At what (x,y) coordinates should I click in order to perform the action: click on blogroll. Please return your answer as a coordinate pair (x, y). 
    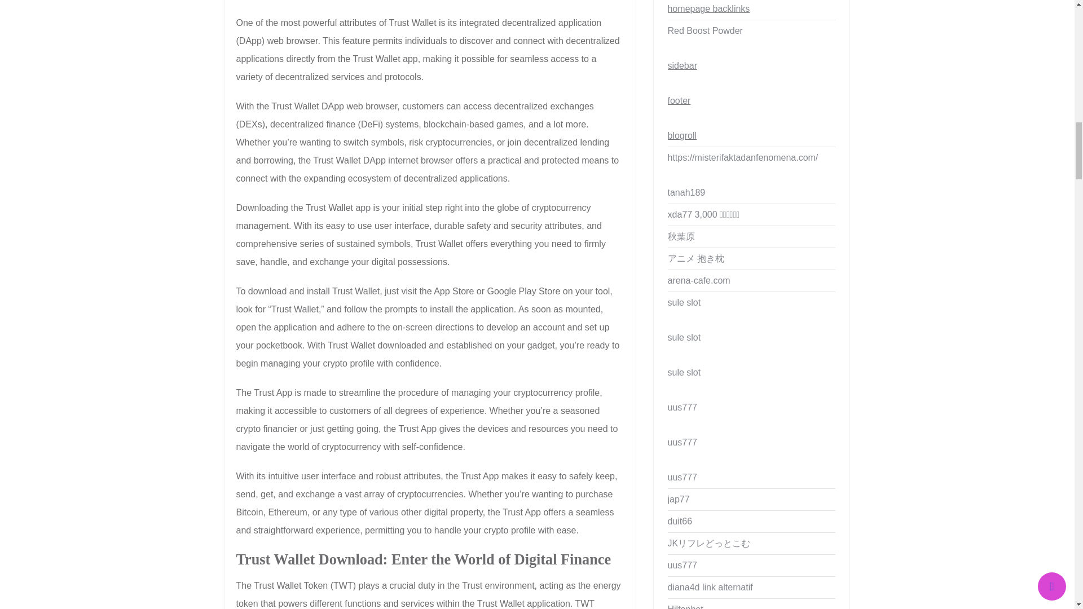
    Looking at the image, I should click on (752, 136).